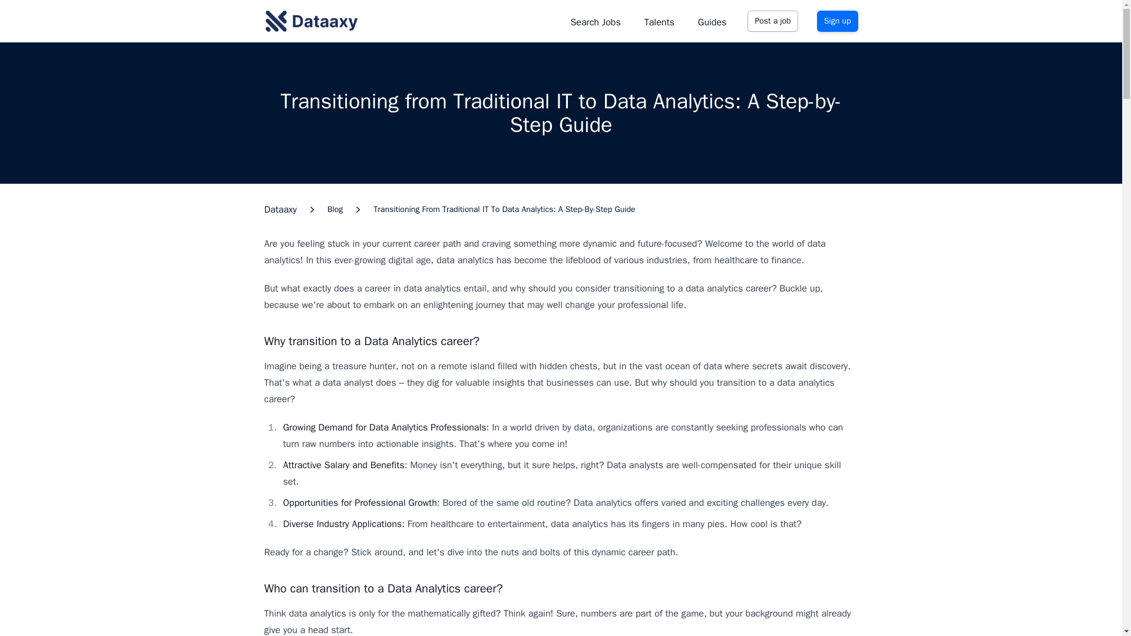  Describe the element at coordinates (659, 21) in the screenshot. I see `Talents` at that location.